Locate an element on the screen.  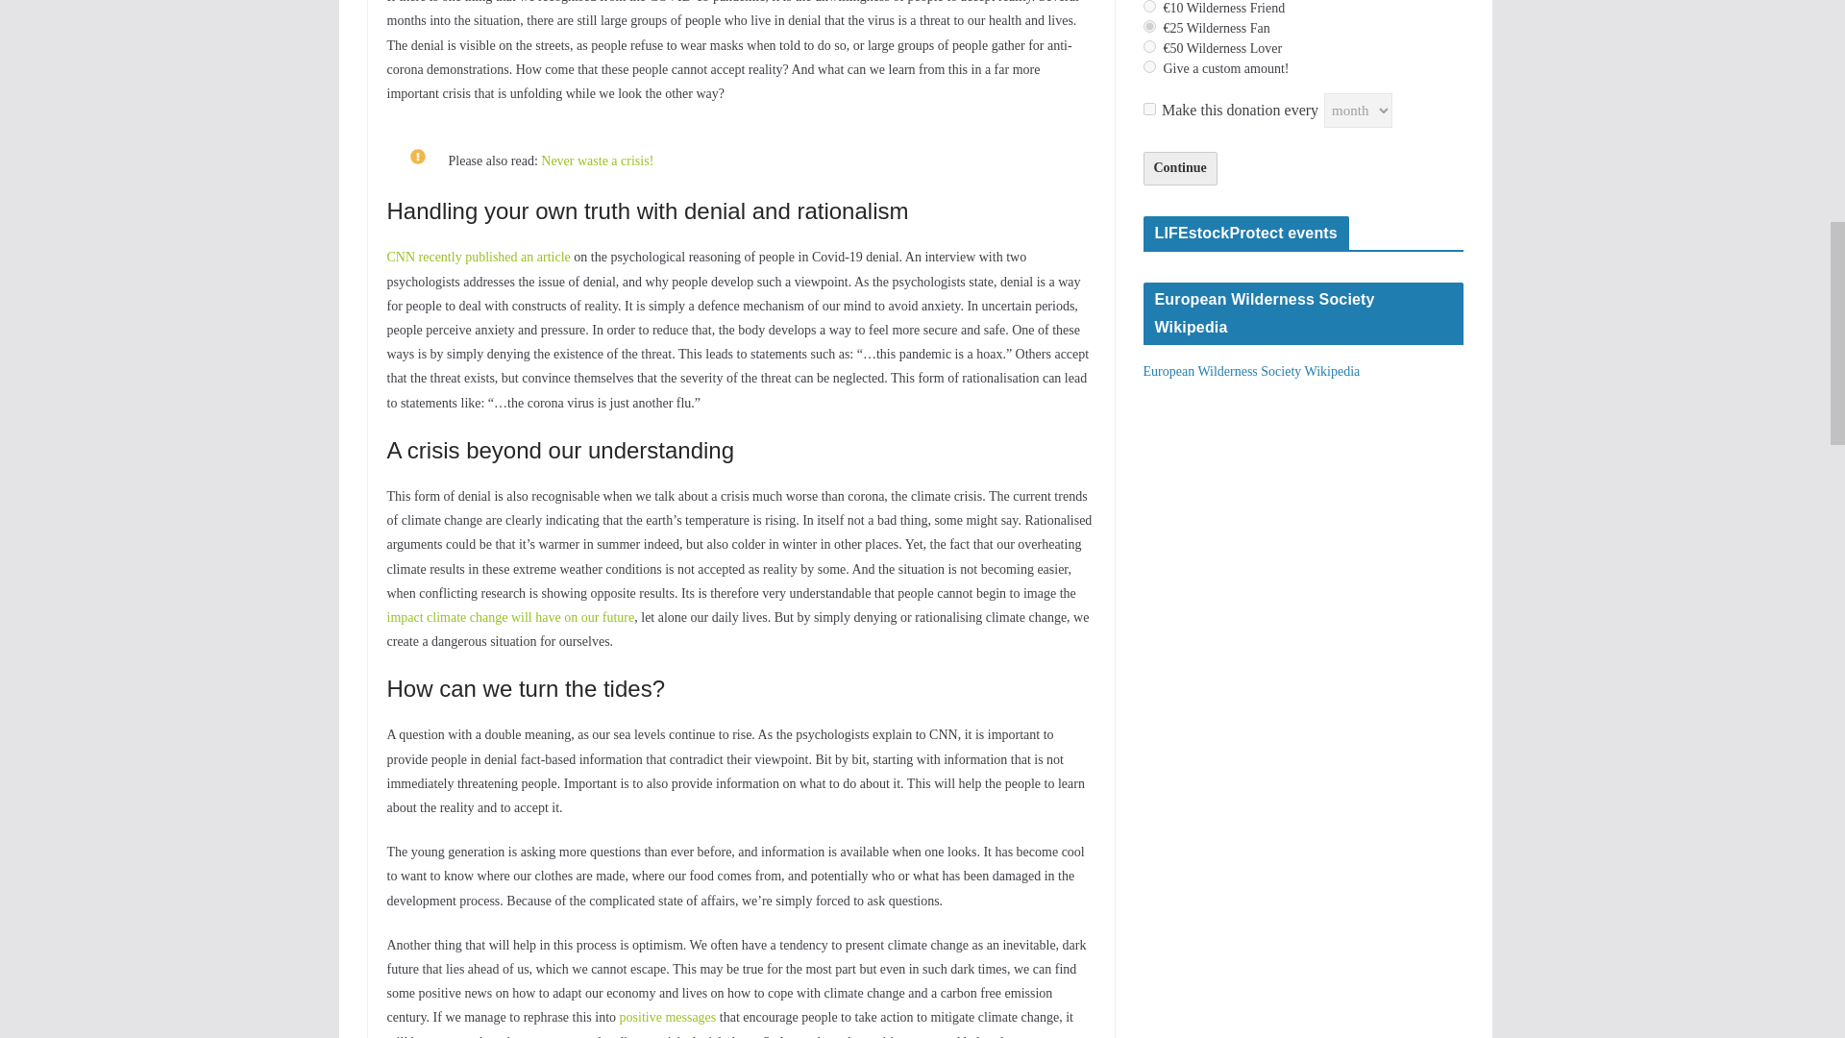
27.56 is located at coordinates (1149, 25).